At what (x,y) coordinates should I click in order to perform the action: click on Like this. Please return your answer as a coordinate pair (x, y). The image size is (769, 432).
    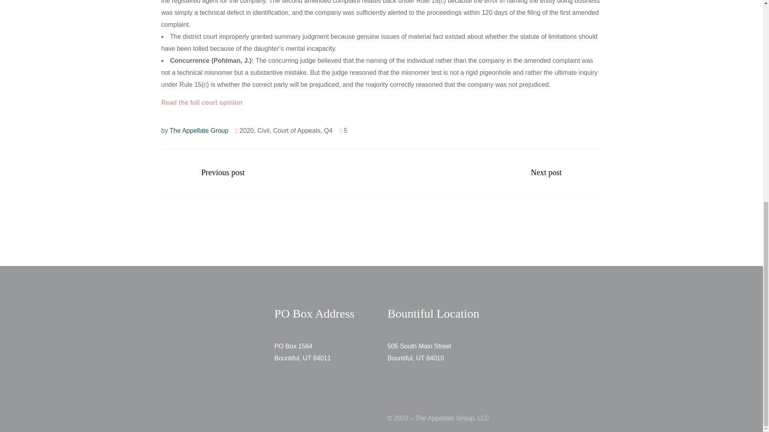
    Looking at the image, I should click on (344, 130).